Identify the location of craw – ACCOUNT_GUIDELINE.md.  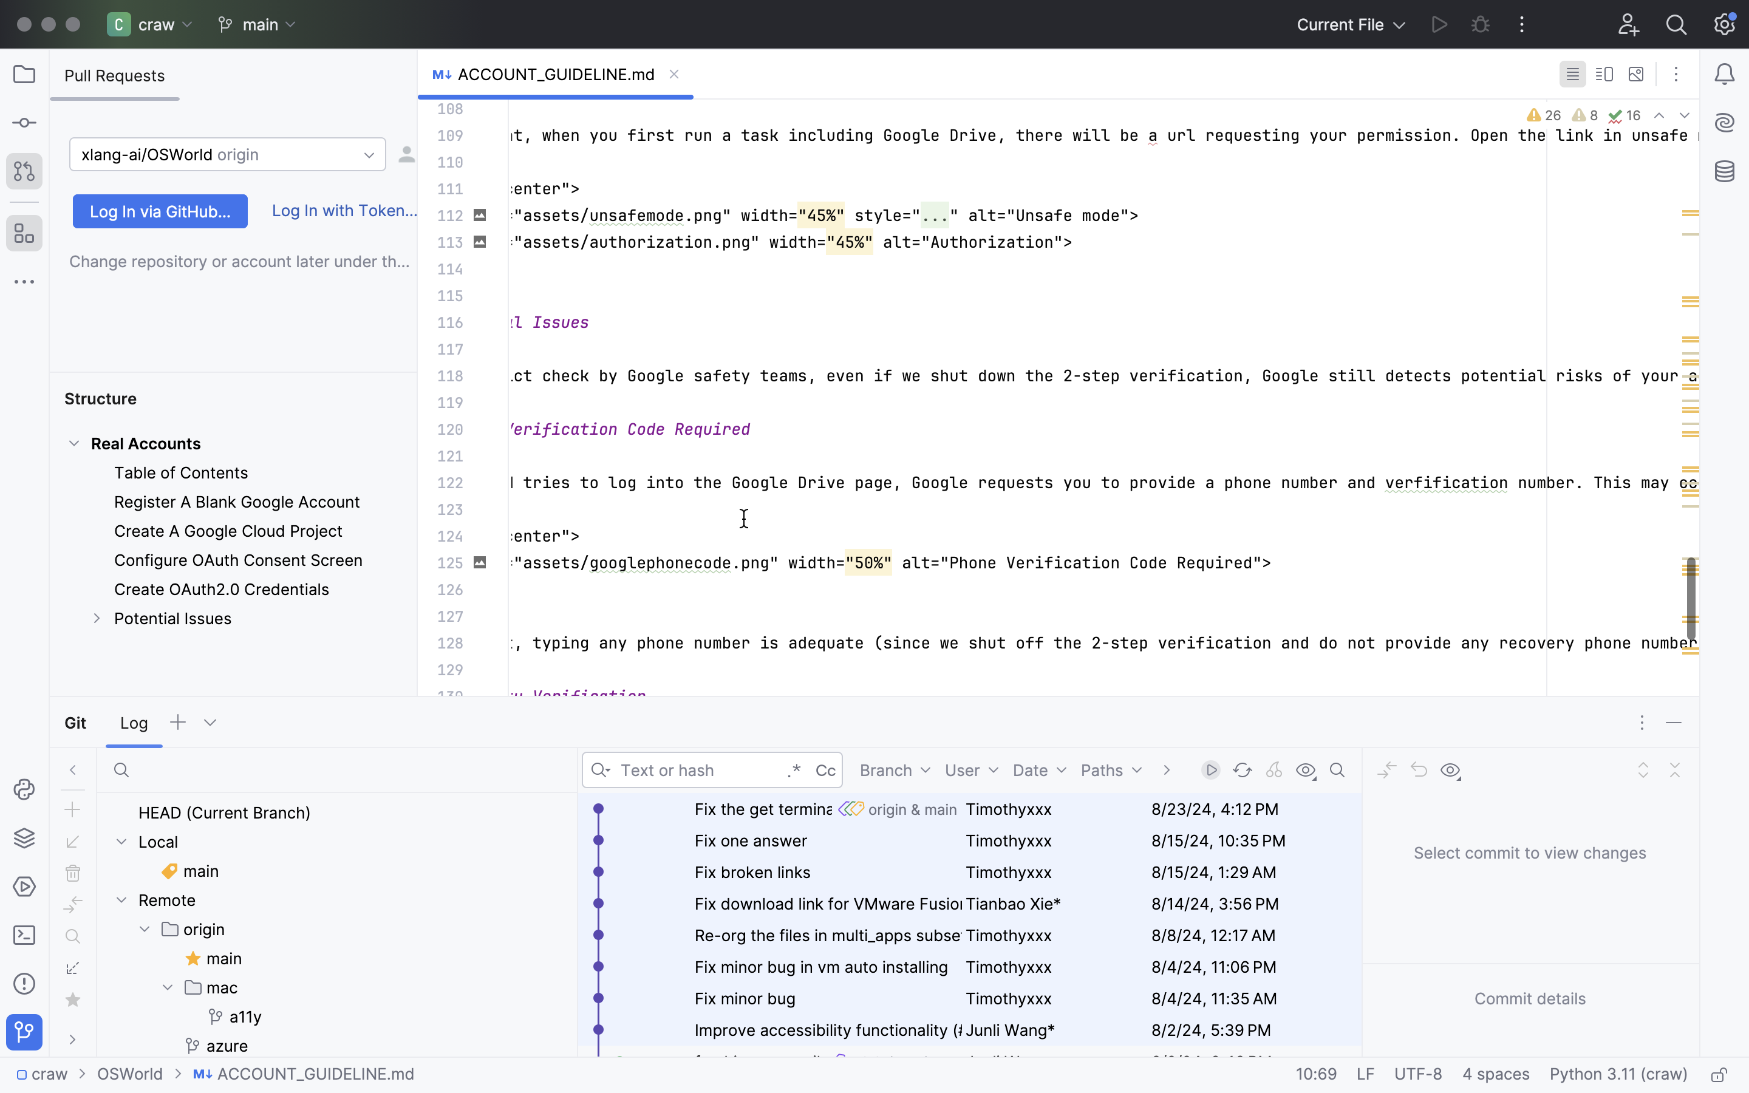
(874, 16).